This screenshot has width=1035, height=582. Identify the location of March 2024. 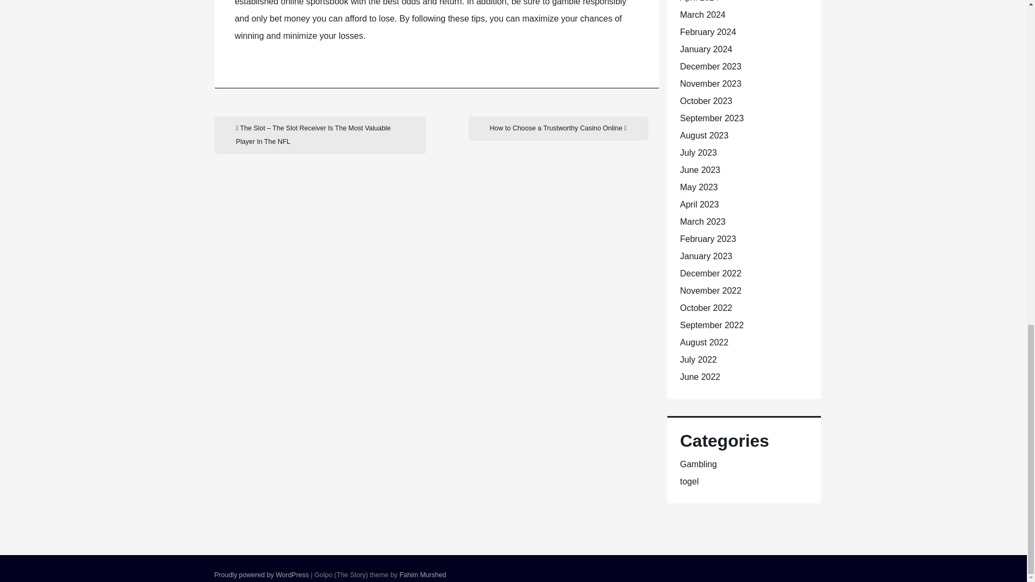
(703, 15).